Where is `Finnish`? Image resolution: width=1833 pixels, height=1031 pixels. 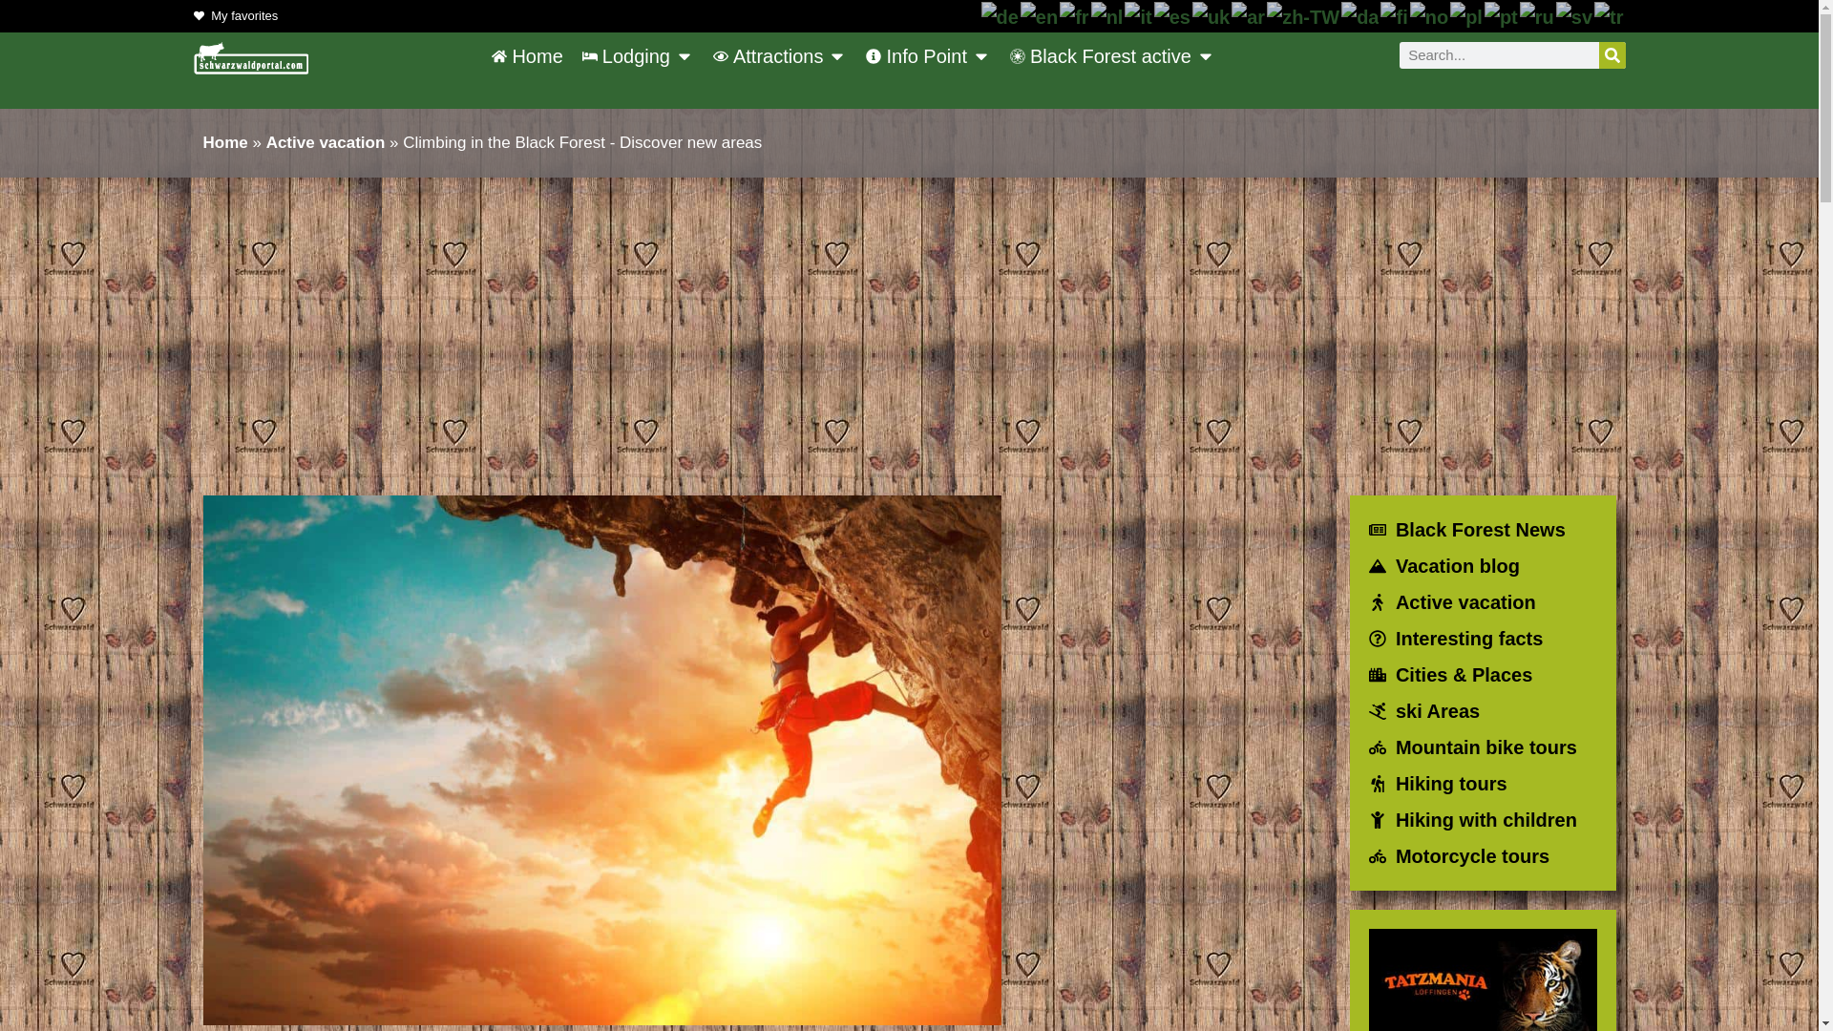
Finnish is located at coordinates (1394, 15).